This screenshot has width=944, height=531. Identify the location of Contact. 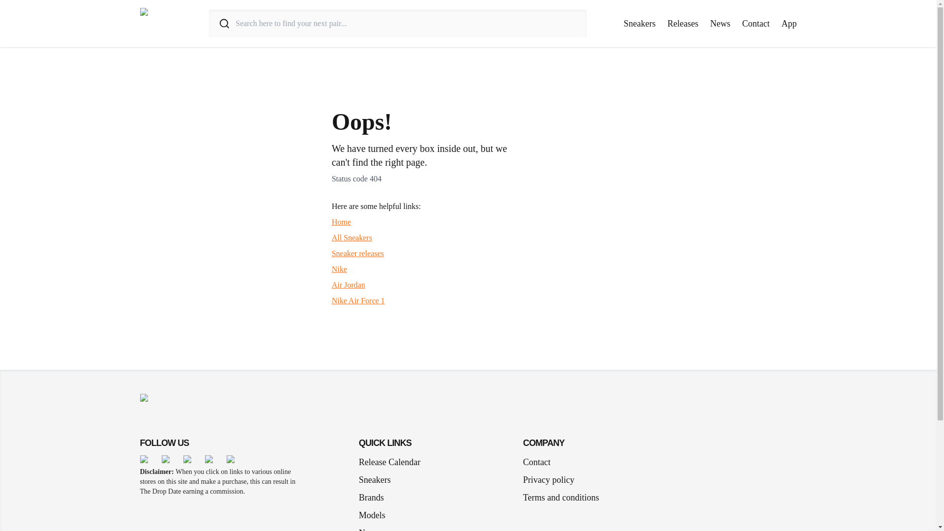
(756, 24).